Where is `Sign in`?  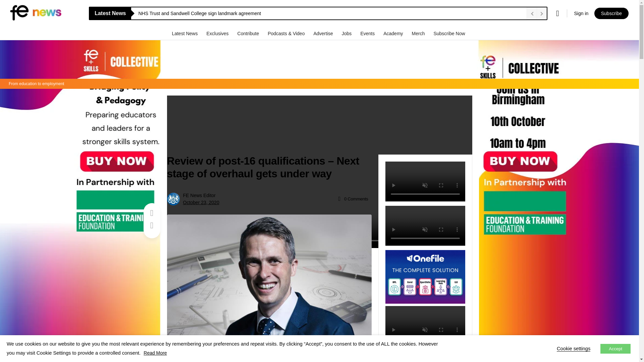
Sign in is located at coordinates (581, 13).